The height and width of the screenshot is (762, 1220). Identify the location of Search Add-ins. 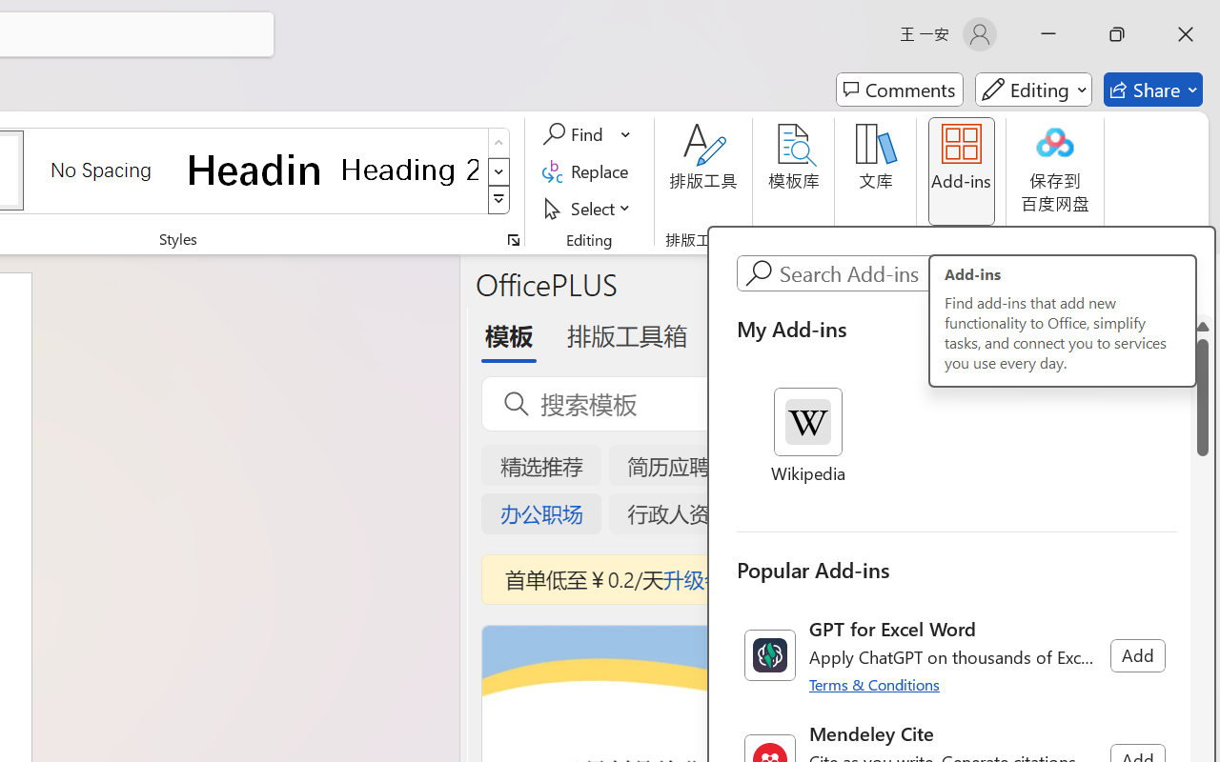
(976, 273).